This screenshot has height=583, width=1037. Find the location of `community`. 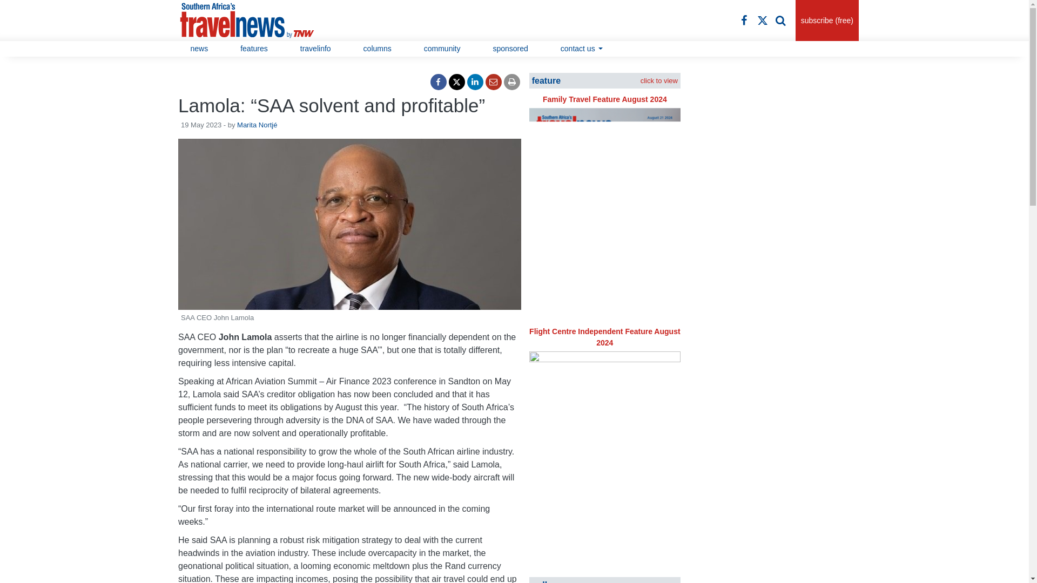

community is located at coordinates (442, 49).